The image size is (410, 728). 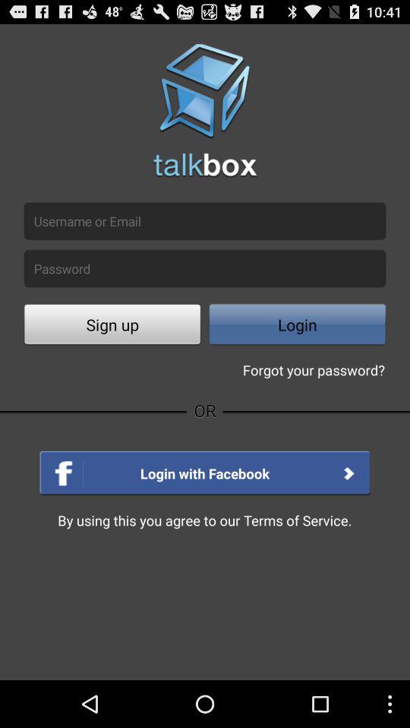 What do you see at coordinates (205, 520) in the screenshot?
I see `swipe to the by using this icon` at bounding box center [205, 520].